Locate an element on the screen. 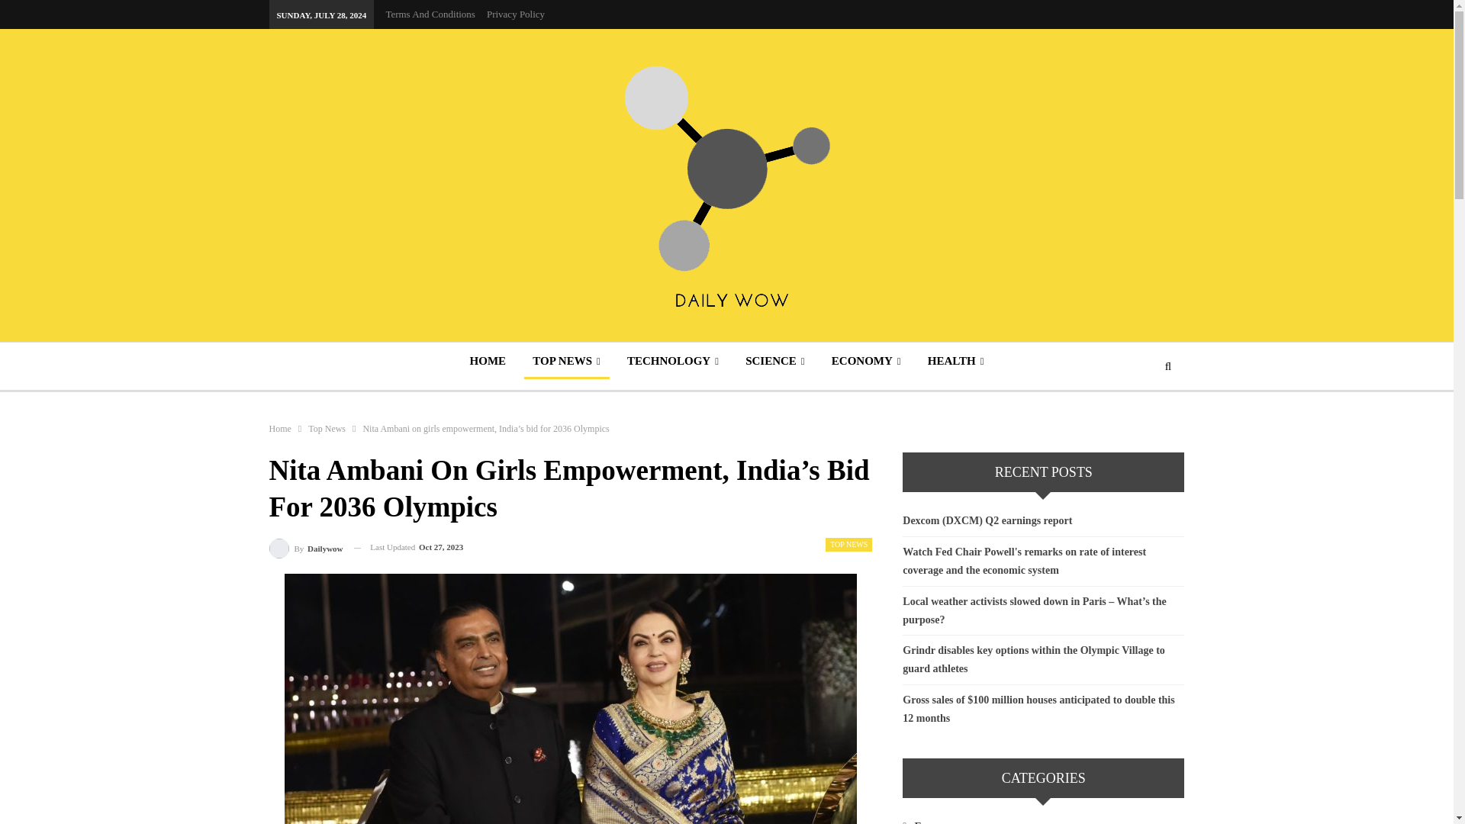  Terms And Conditions is located at coordinates (430, 14).